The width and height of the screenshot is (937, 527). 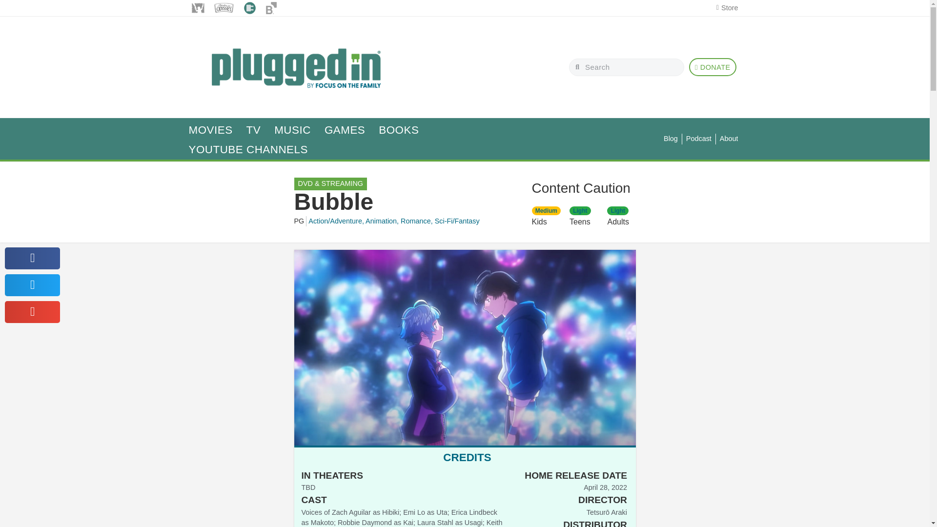 What do you see at coordinates (292, 130) in the screenshot?
I see `MUSIC` at bounding box center [292, 130].